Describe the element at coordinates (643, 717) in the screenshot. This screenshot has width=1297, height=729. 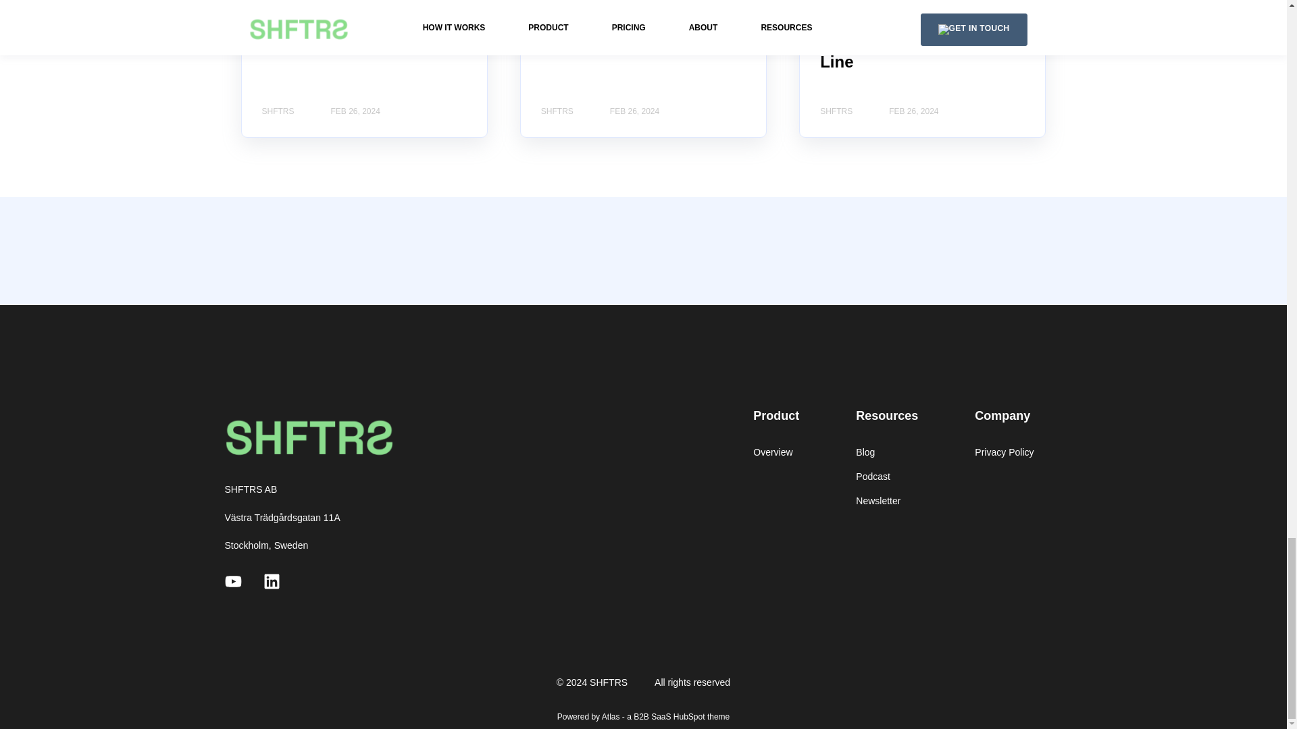
I see `Powered by Atlas - a B2B SaaS HubSpot theme` at that location.